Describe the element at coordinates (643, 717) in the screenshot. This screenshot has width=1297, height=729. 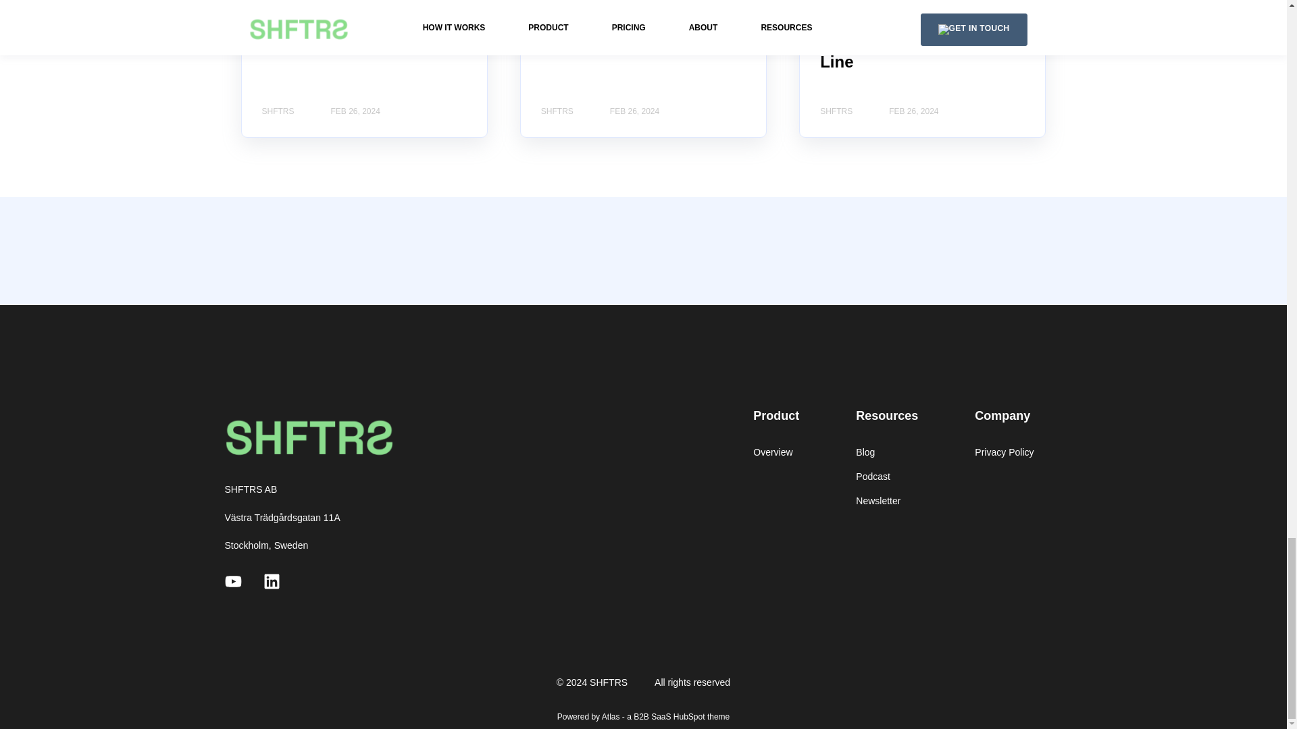
I see `Powered by Atlas - a B2B SaaS HubSpot theme` at that location.